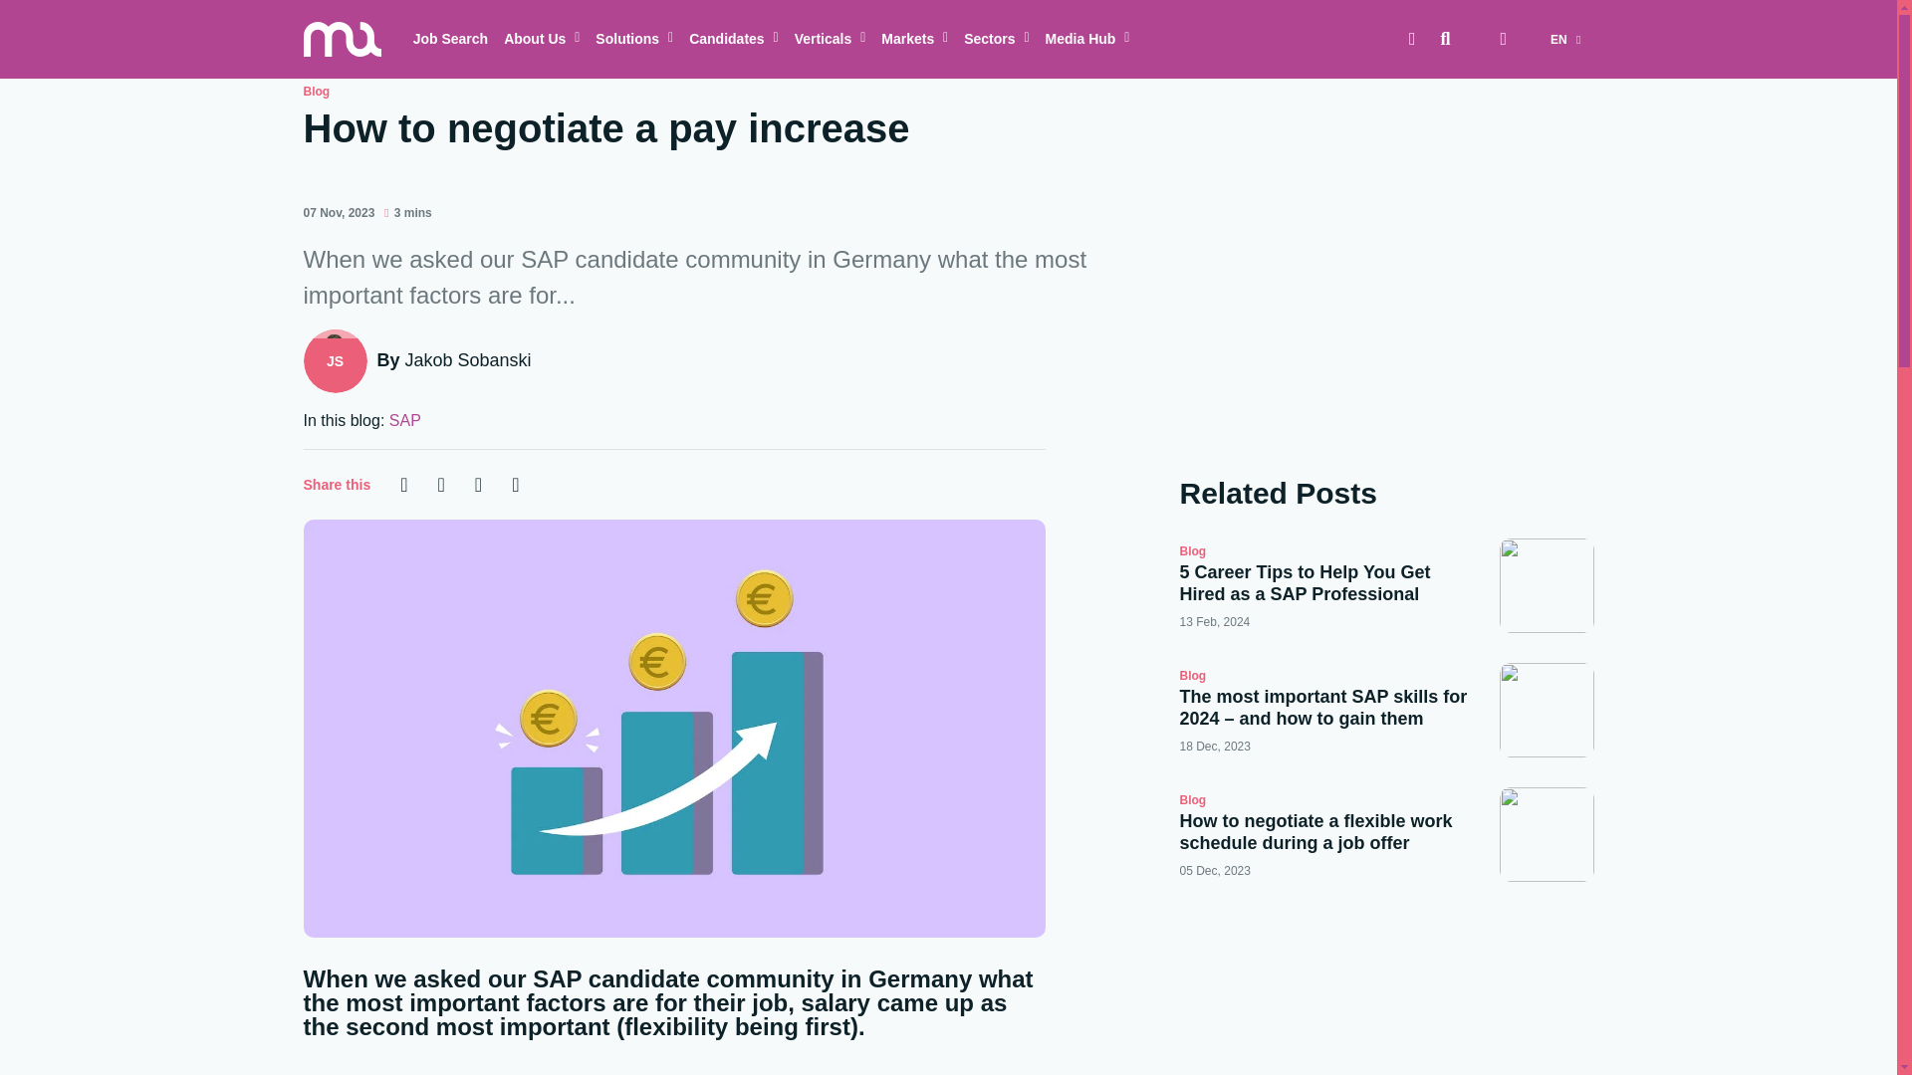  What do you see at coordinates (633, 39) in the screenshot?
I see `Solutions` at bounding box center [633, 39].